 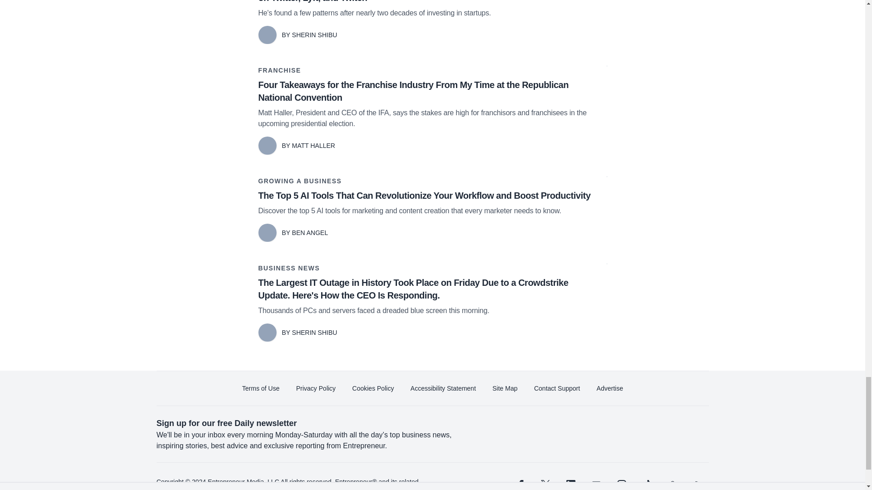 What do you see at coordinates (672, 482) in the screenshot?
I see `snapchat` at bounding box center [672, 482].